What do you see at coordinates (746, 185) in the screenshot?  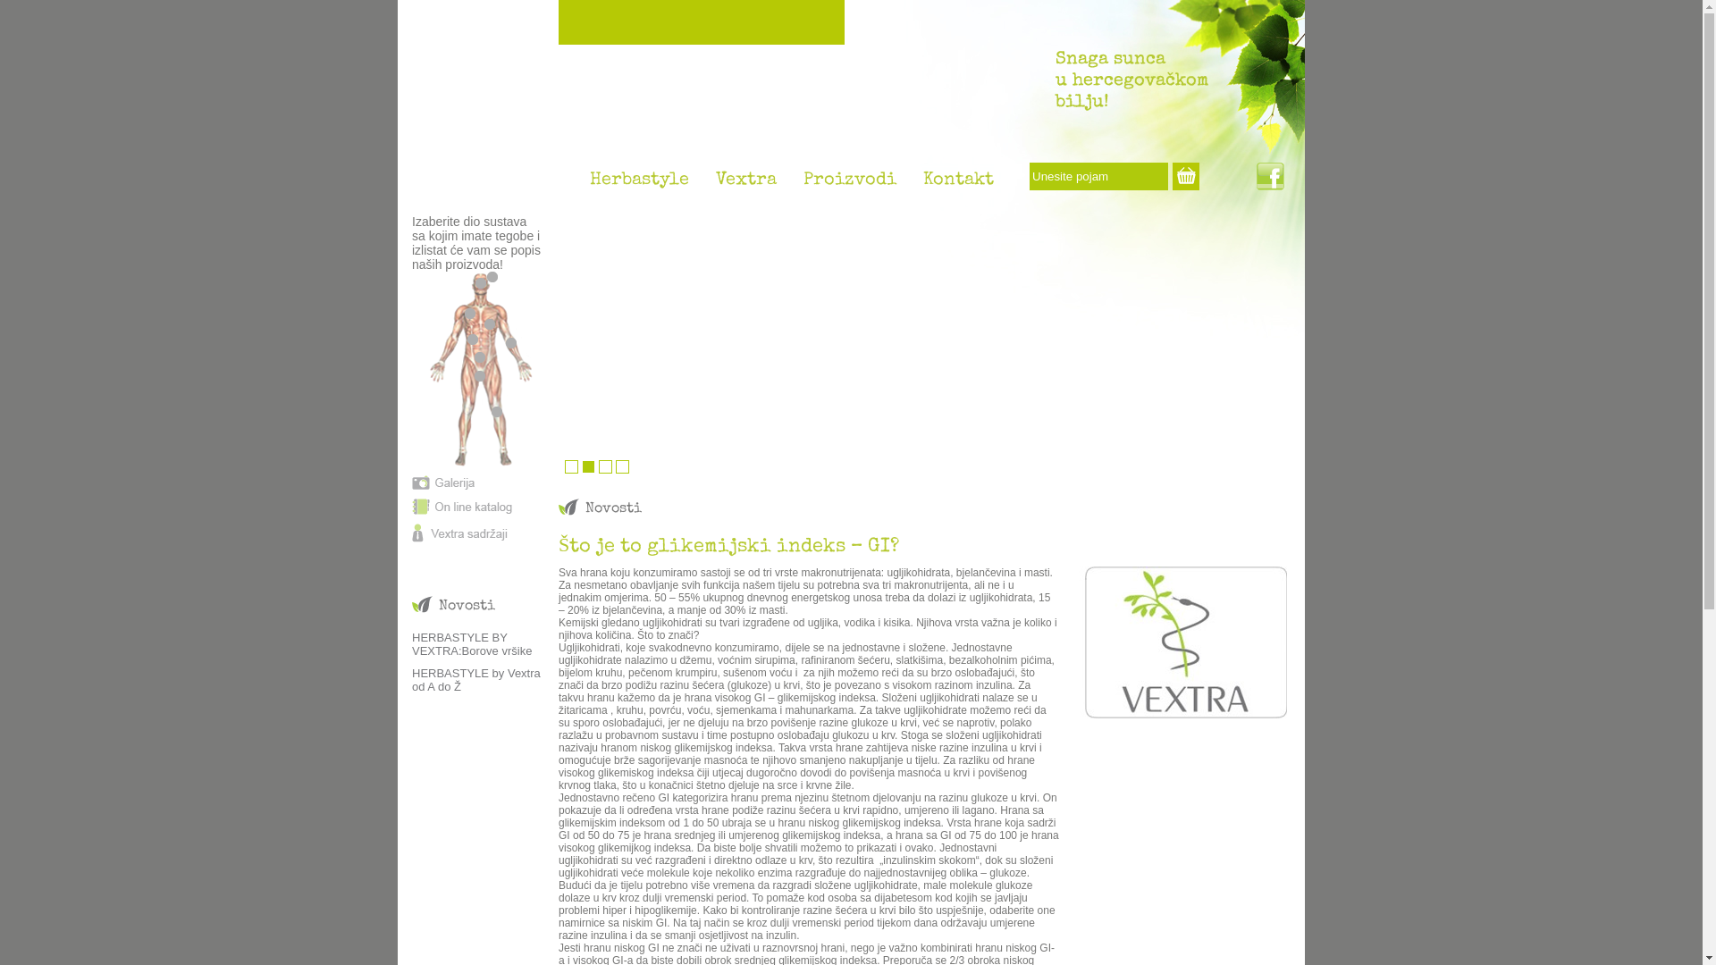 I see `Vextra` at bounding box center [746, 185].